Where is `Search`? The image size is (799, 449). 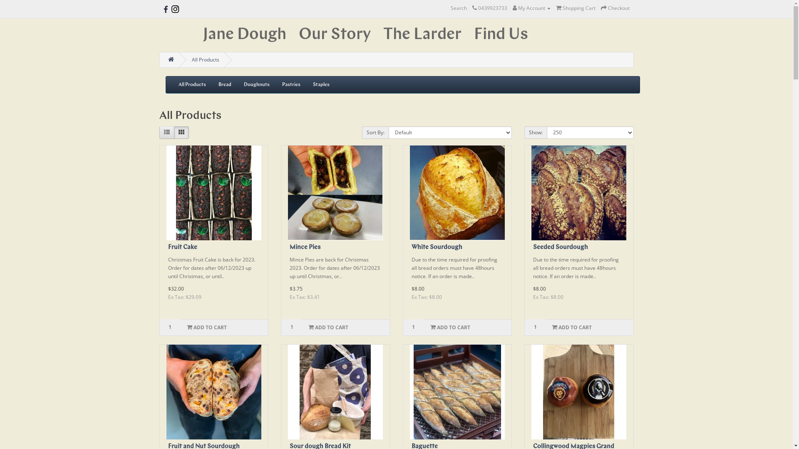
Search is located at coordinates (459, 8).